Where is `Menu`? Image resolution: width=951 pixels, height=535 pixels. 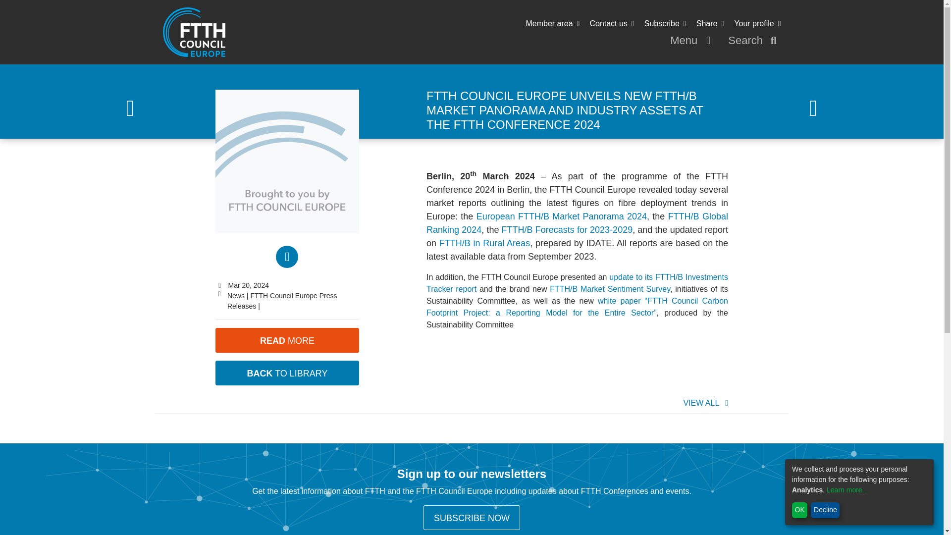 Menu is located at coordinates (692, 41).